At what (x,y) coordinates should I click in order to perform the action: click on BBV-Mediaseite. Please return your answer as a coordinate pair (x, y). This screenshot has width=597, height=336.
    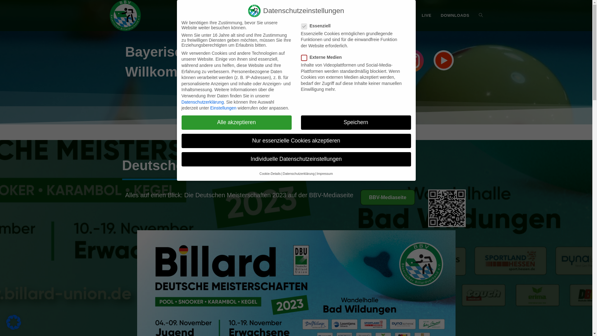
    Looking at the image, I should click on (388, 197).